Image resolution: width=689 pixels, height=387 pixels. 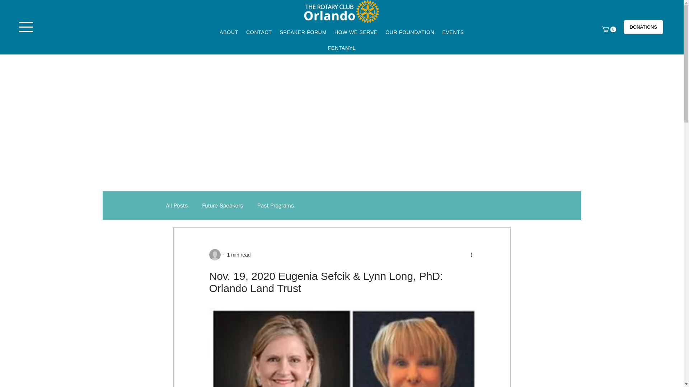 I want to click on OUR FOUNDATION, so click(x=409, y=32).